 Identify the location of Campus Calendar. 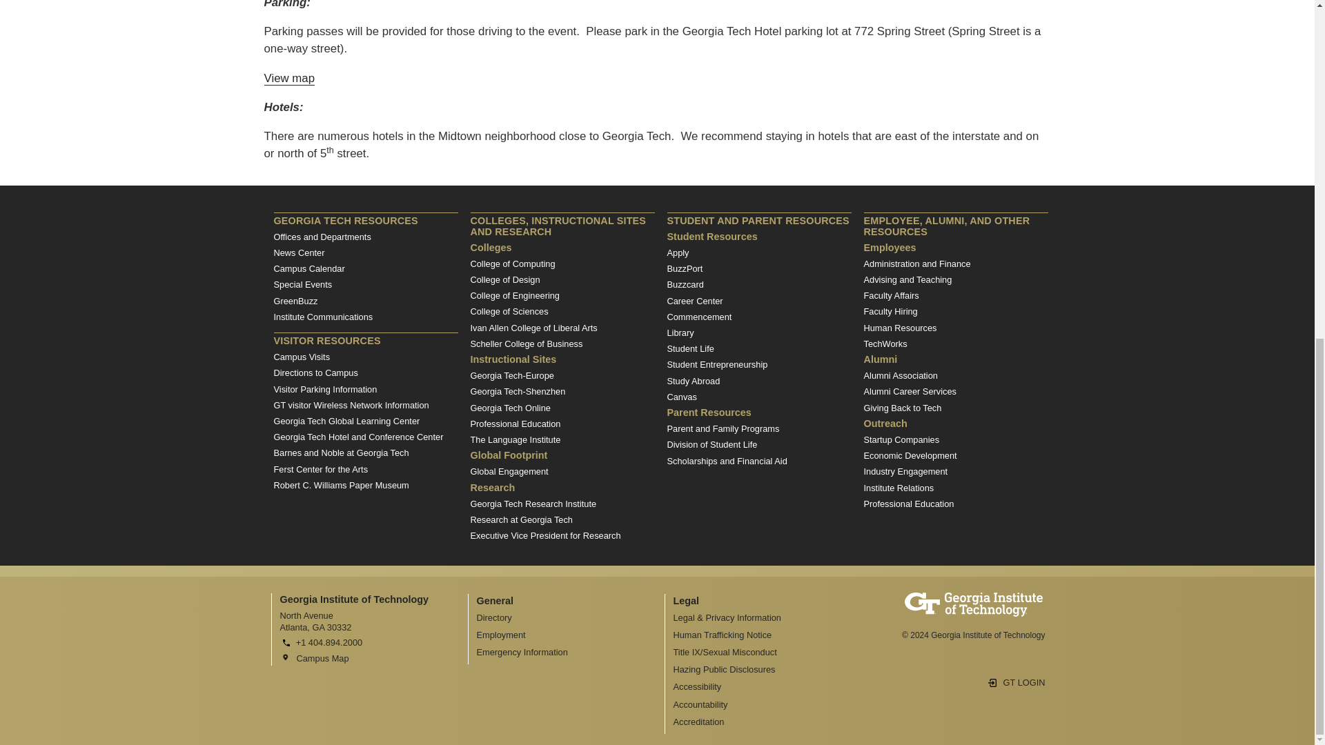
(308, 269).